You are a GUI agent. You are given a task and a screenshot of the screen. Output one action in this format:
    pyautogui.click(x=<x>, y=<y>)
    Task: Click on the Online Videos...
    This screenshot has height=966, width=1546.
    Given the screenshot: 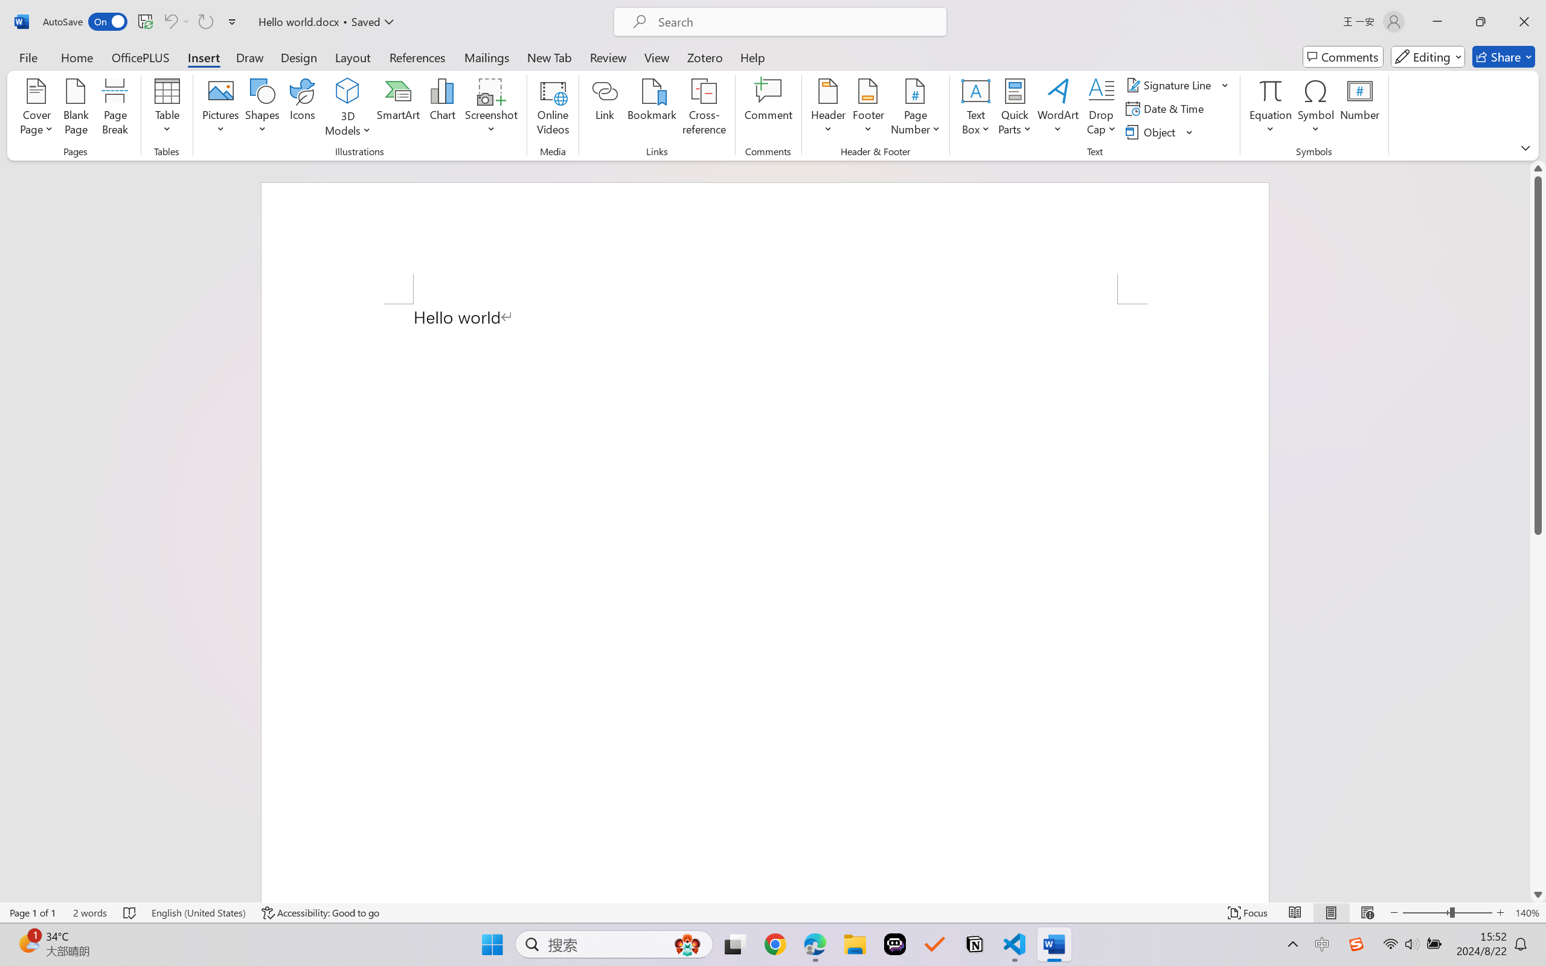 What is the action you would take?
    pyautogui.click(x=553, y=109)
    